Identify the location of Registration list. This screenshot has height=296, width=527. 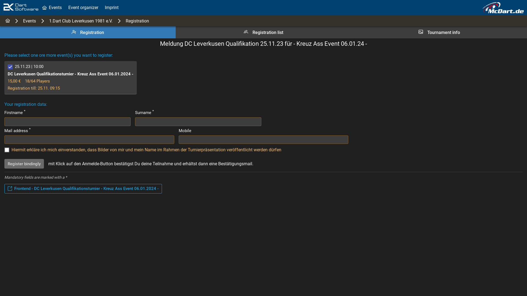
(263, 32).